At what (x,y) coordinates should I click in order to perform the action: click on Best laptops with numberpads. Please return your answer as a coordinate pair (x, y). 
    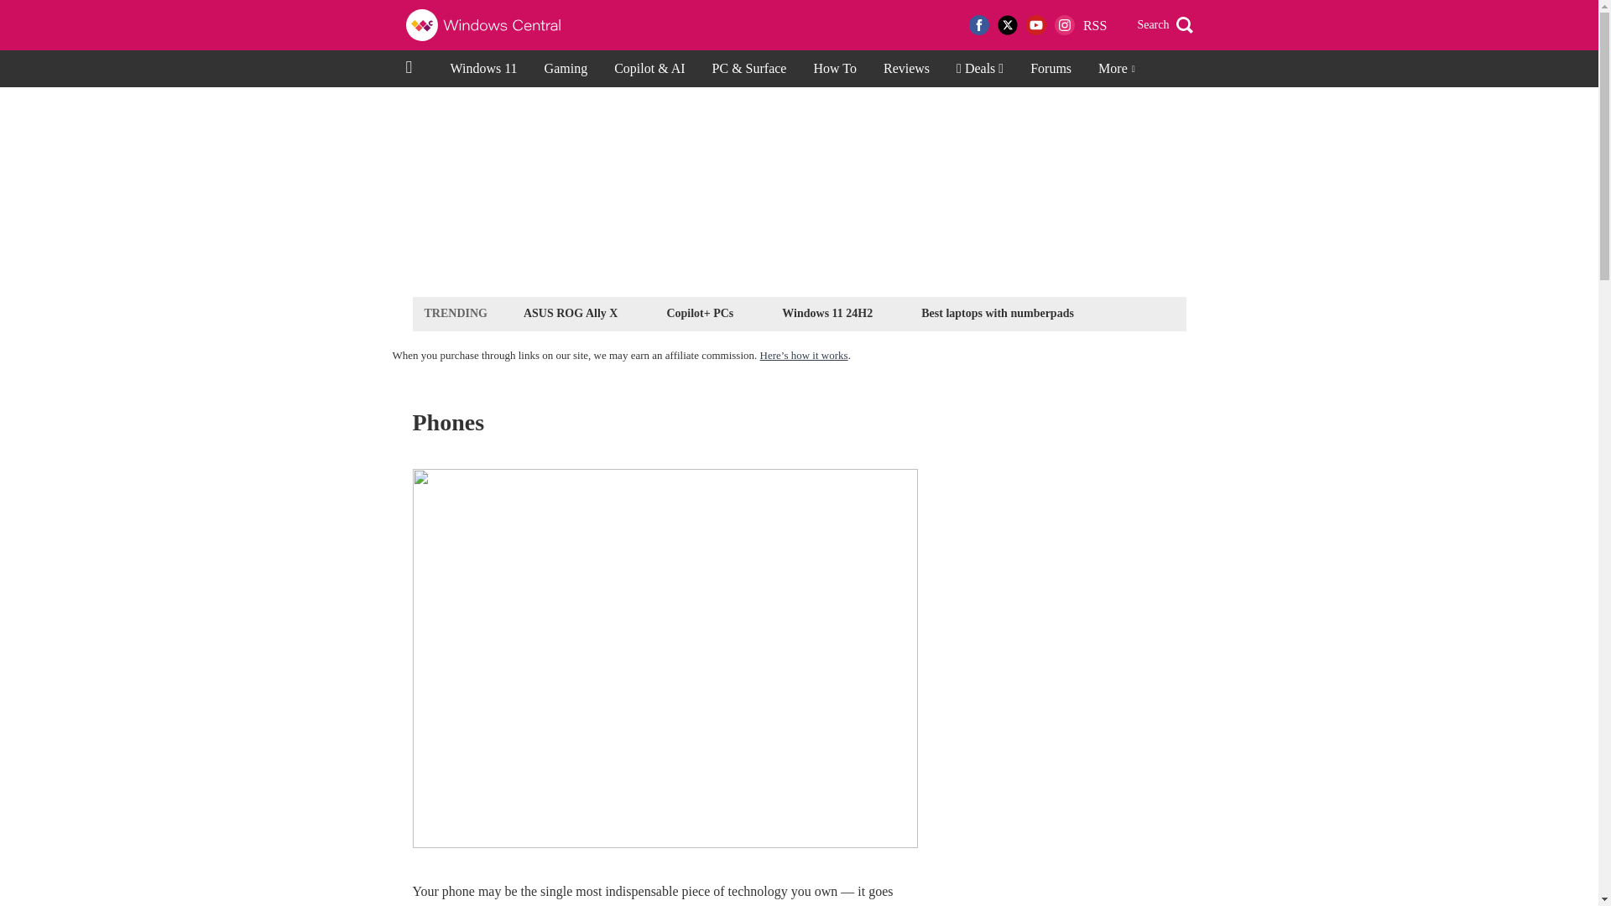
    Looking at the image, I should click on (997, 312).